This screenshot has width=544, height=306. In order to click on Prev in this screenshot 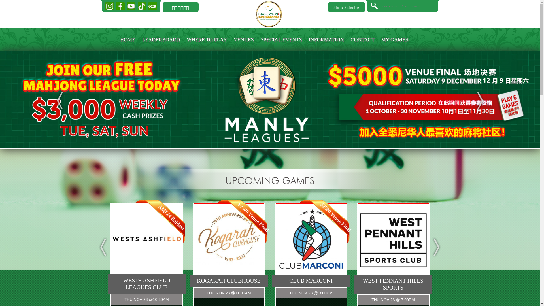, I will do `click(59, 101)`.